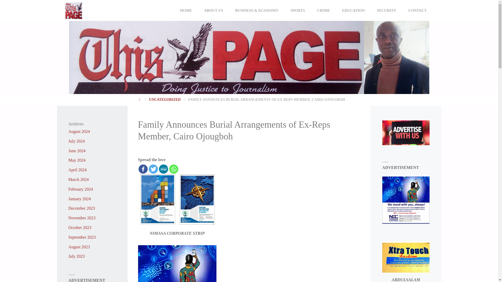  Describe the element at coordinates (82, 208) in the screenshot. I see `December 2023` at that location.